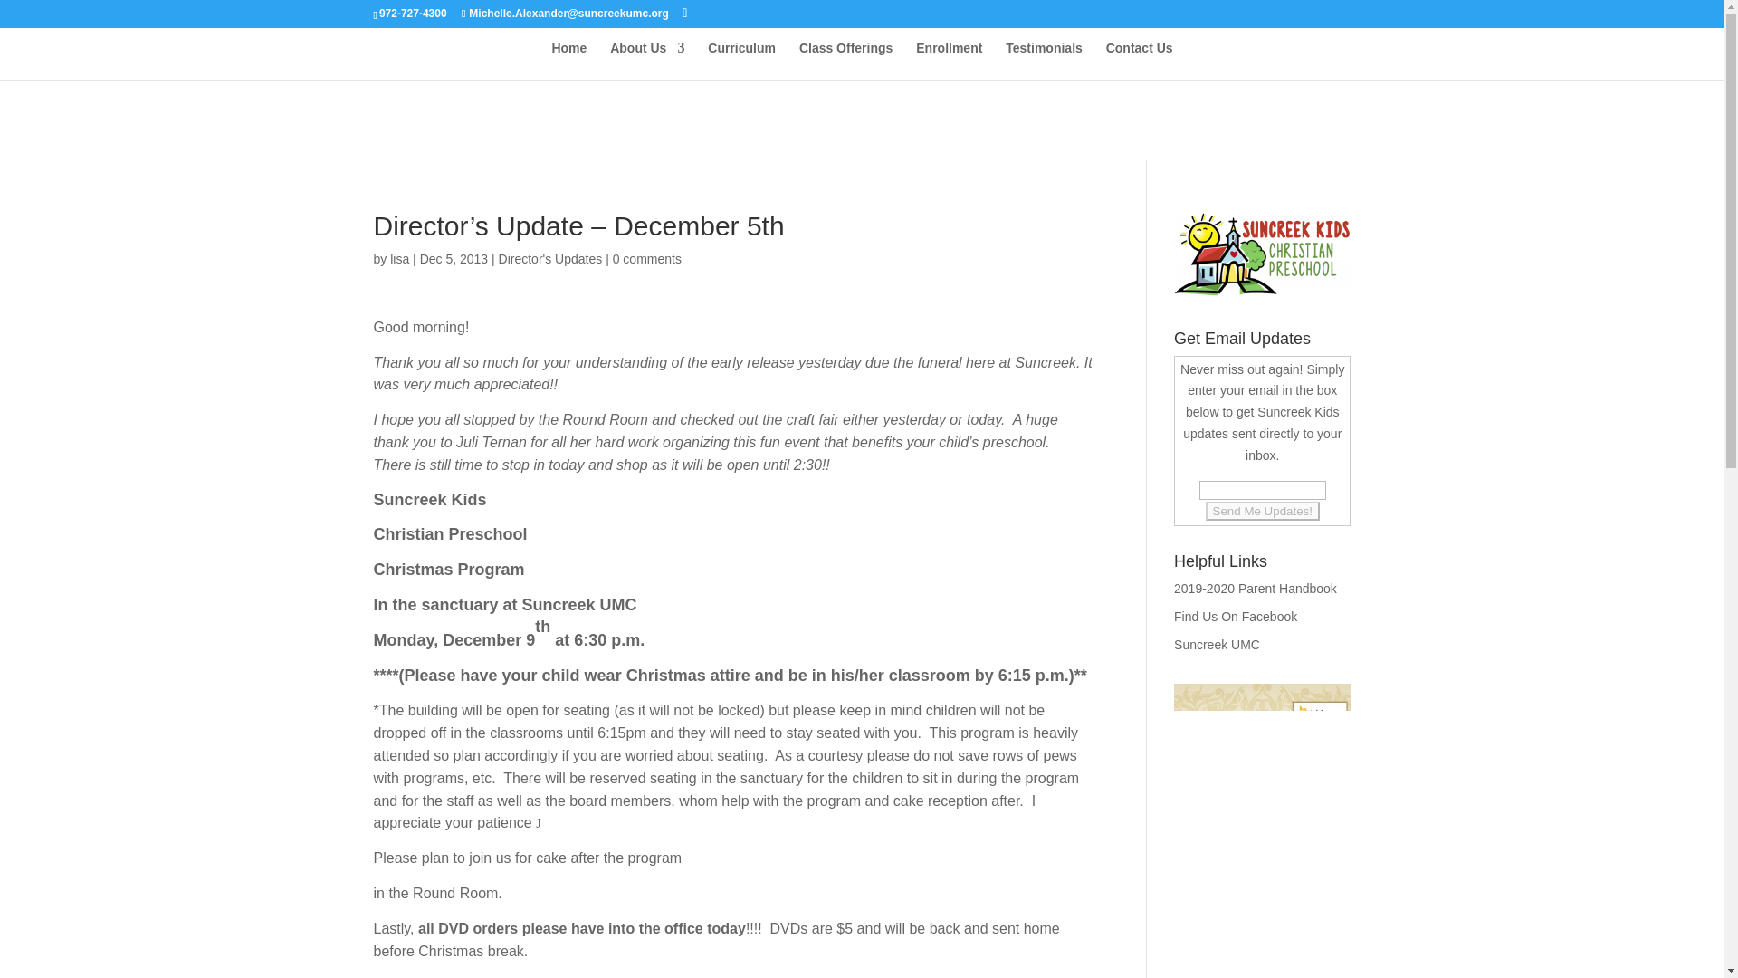  I want to click on 0 comments, so click(646, 258).